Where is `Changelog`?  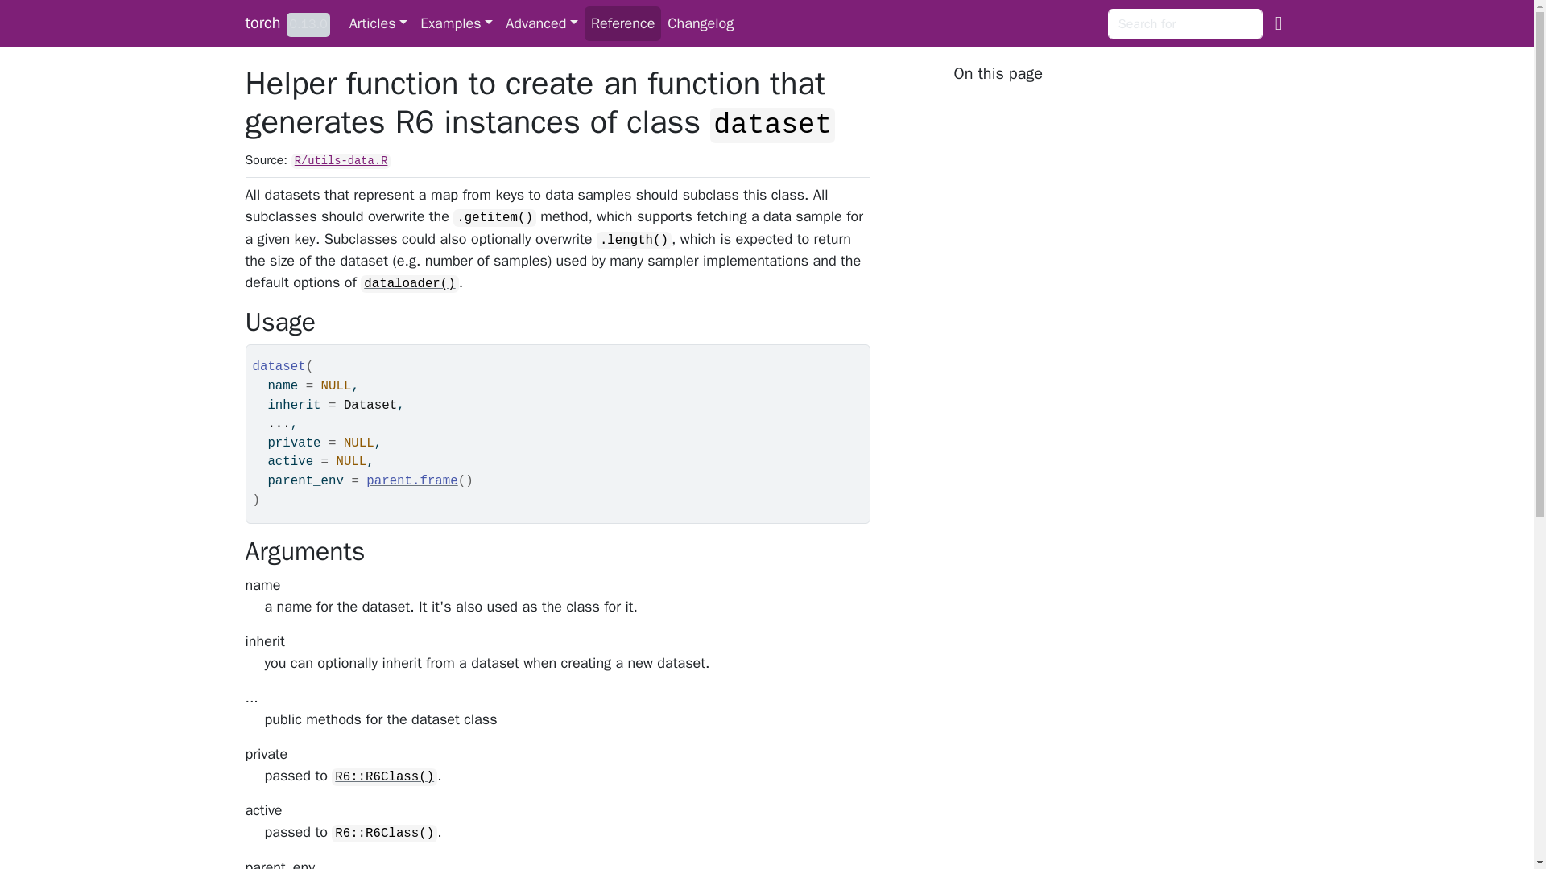
Changelog is located at coordinates (701, 23).